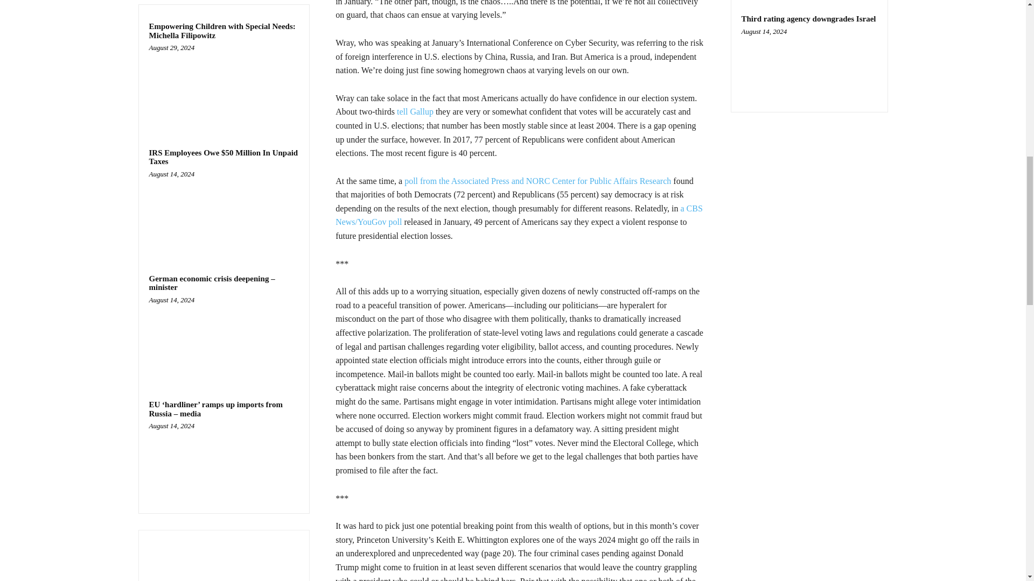 The height and width of the screenshot is (581, 1034). I want to click on Empowering Children with Special Needs: Michella Filipowitz, so click(222, 31).